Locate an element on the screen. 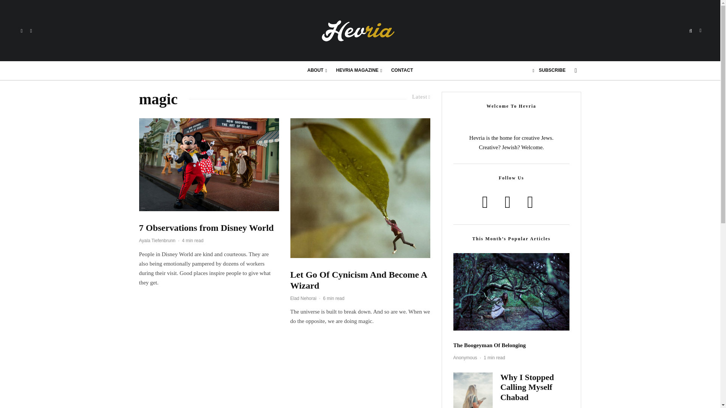 This screenshot has width=726, height=408. Let Go Of Cynicism And Become A Wizard is located at coordinates (360, 280).